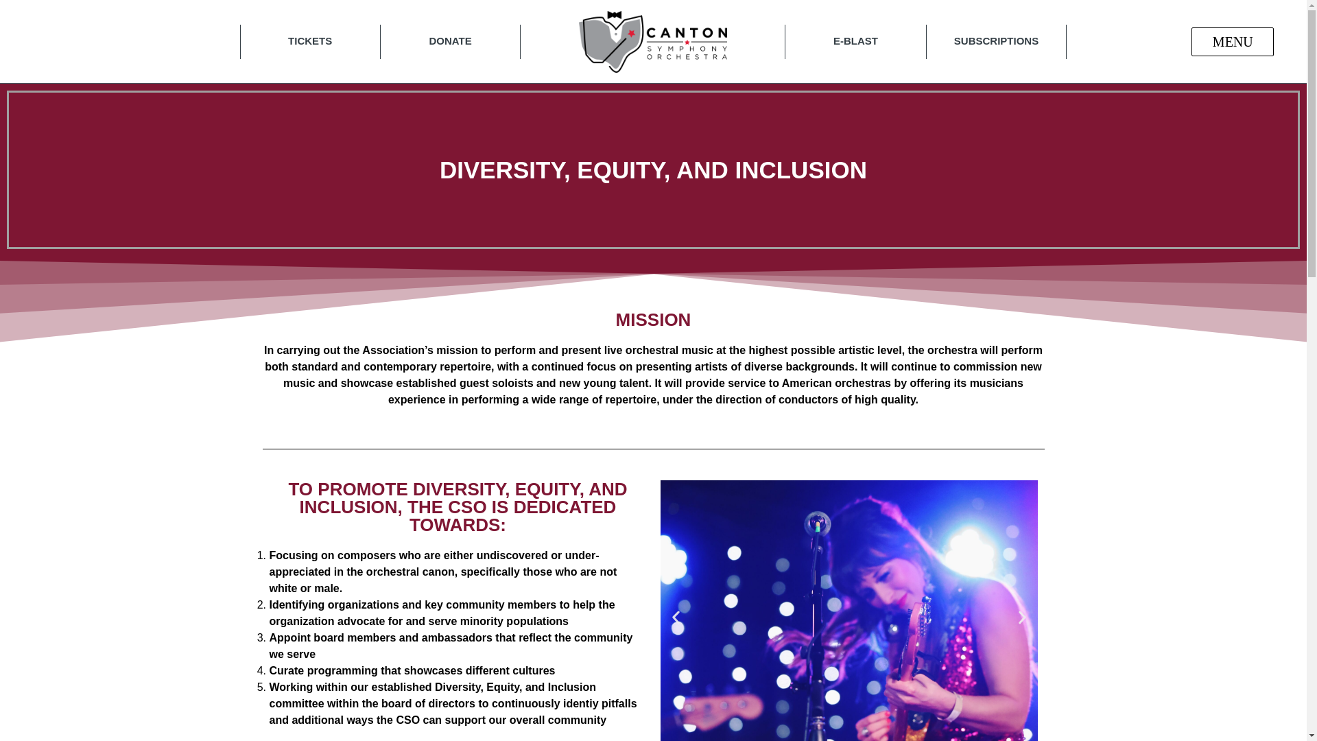 This screenshot has height=741, width=1317. I want to click on DONATE, so click(451, 41).